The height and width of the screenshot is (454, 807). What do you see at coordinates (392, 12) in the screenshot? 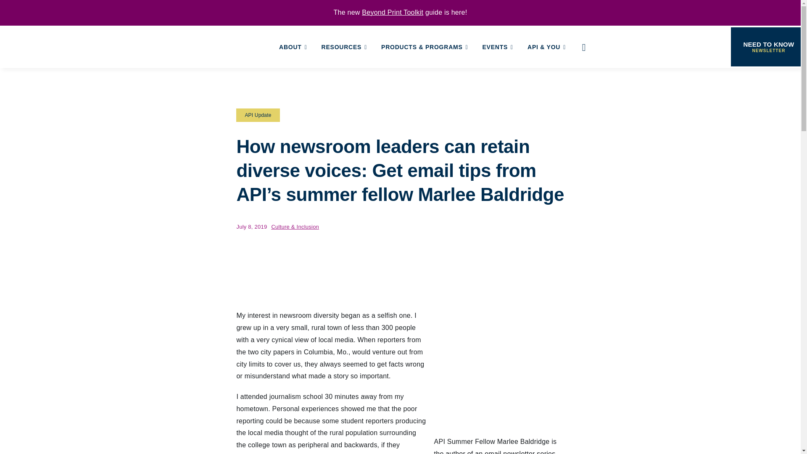
I see `Beyond Print Toolkit` at bounding box center [392, 12].